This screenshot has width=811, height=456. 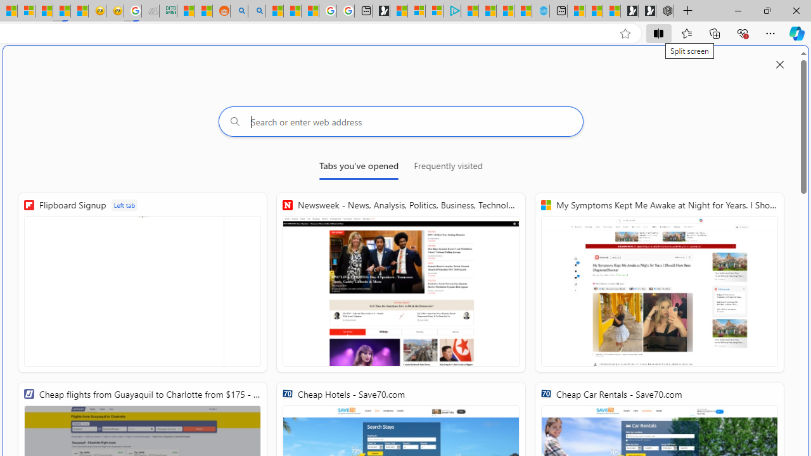 What do you see at coordinates (665, 11) in the screenshot?
I see `Nordace - Nordace Siena Is Not An Ordinary Backpack` at bounding box center [665, 11].